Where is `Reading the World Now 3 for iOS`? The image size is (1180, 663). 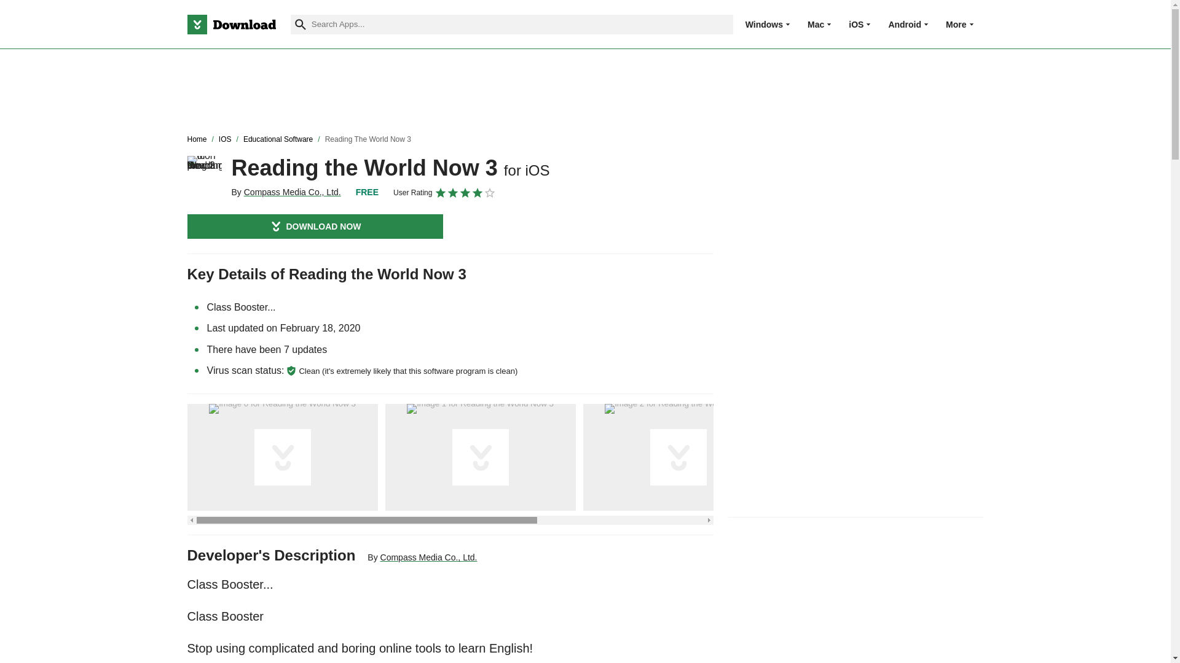 Reading the World Now 3 for iOS is located at coordinates (204, 173).